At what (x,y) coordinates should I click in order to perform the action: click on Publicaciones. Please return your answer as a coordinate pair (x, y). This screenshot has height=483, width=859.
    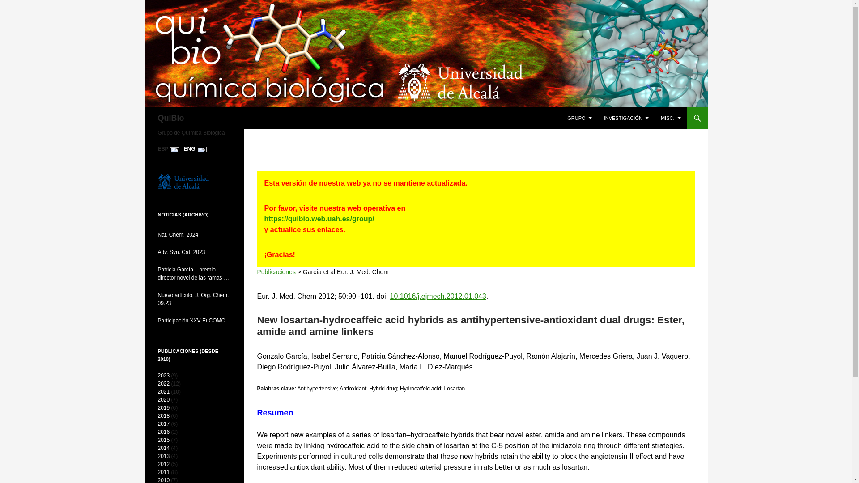
    Looking at the image, I should click on (276, 272).